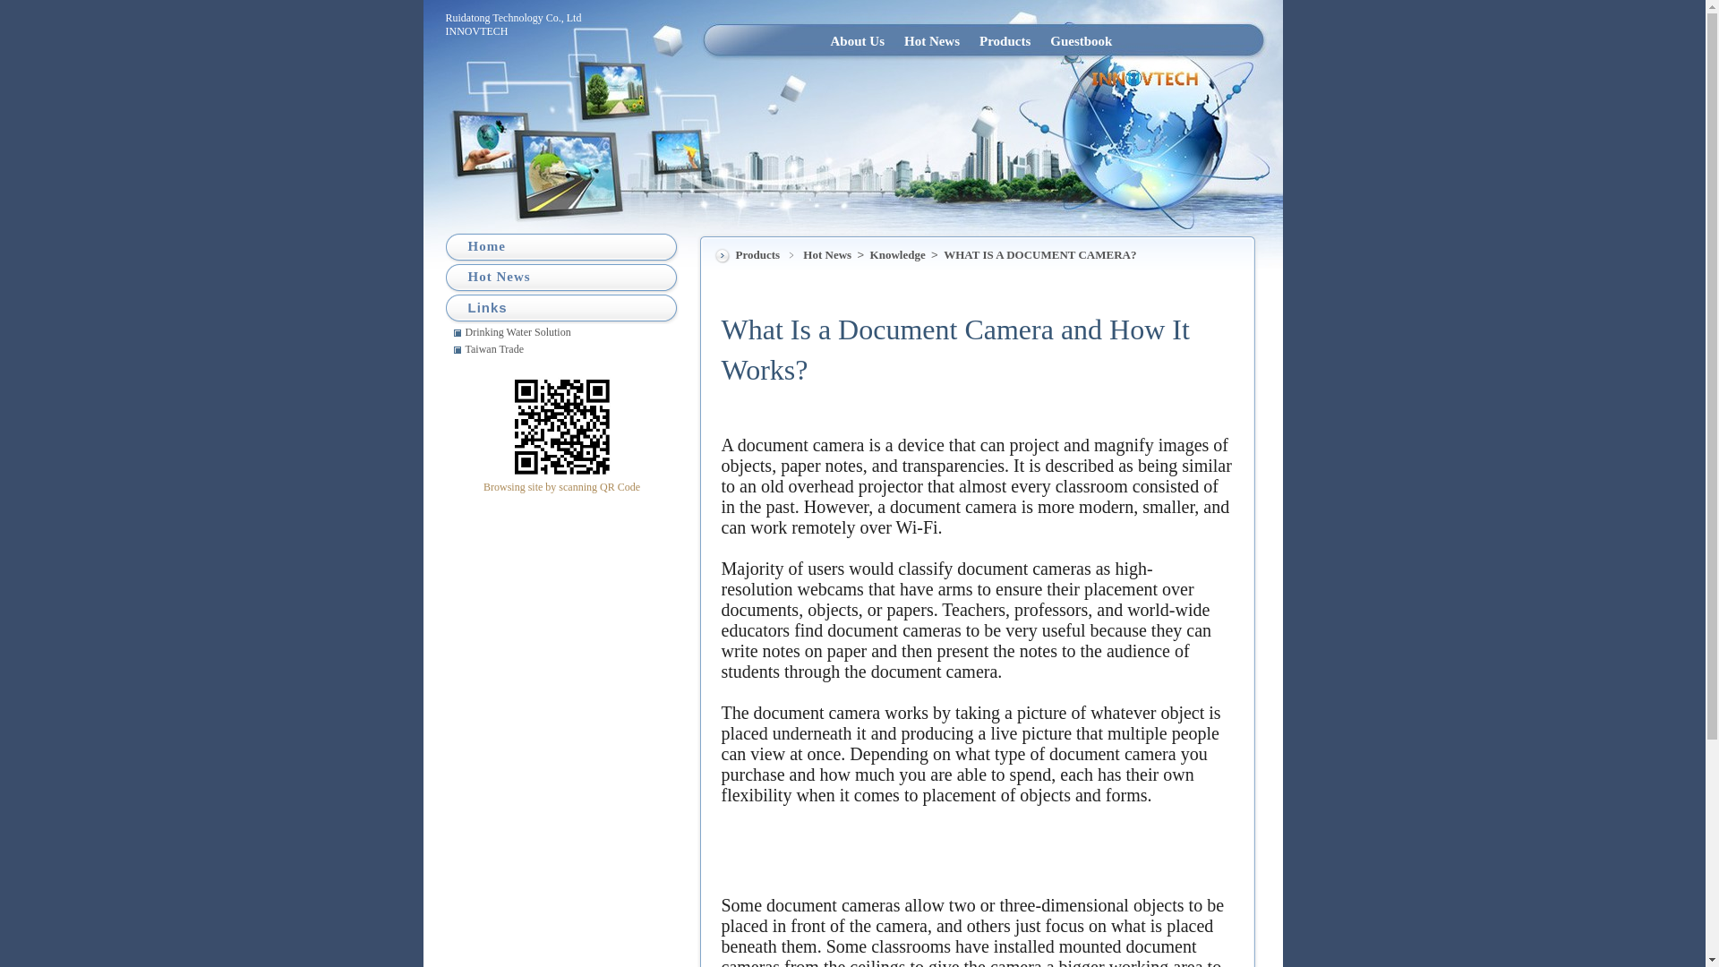  I want to click on Taiwan Trade, so click(568, 348).